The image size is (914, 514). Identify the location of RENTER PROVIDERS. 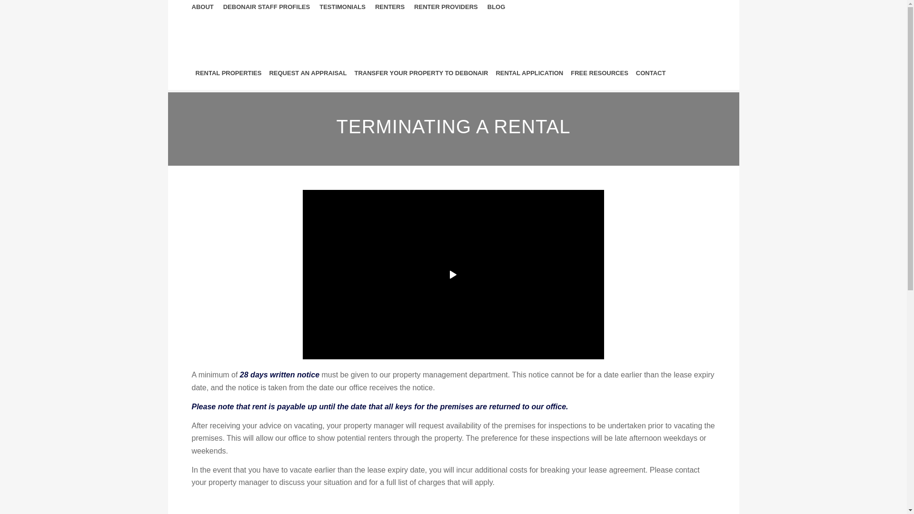
(446, 7).